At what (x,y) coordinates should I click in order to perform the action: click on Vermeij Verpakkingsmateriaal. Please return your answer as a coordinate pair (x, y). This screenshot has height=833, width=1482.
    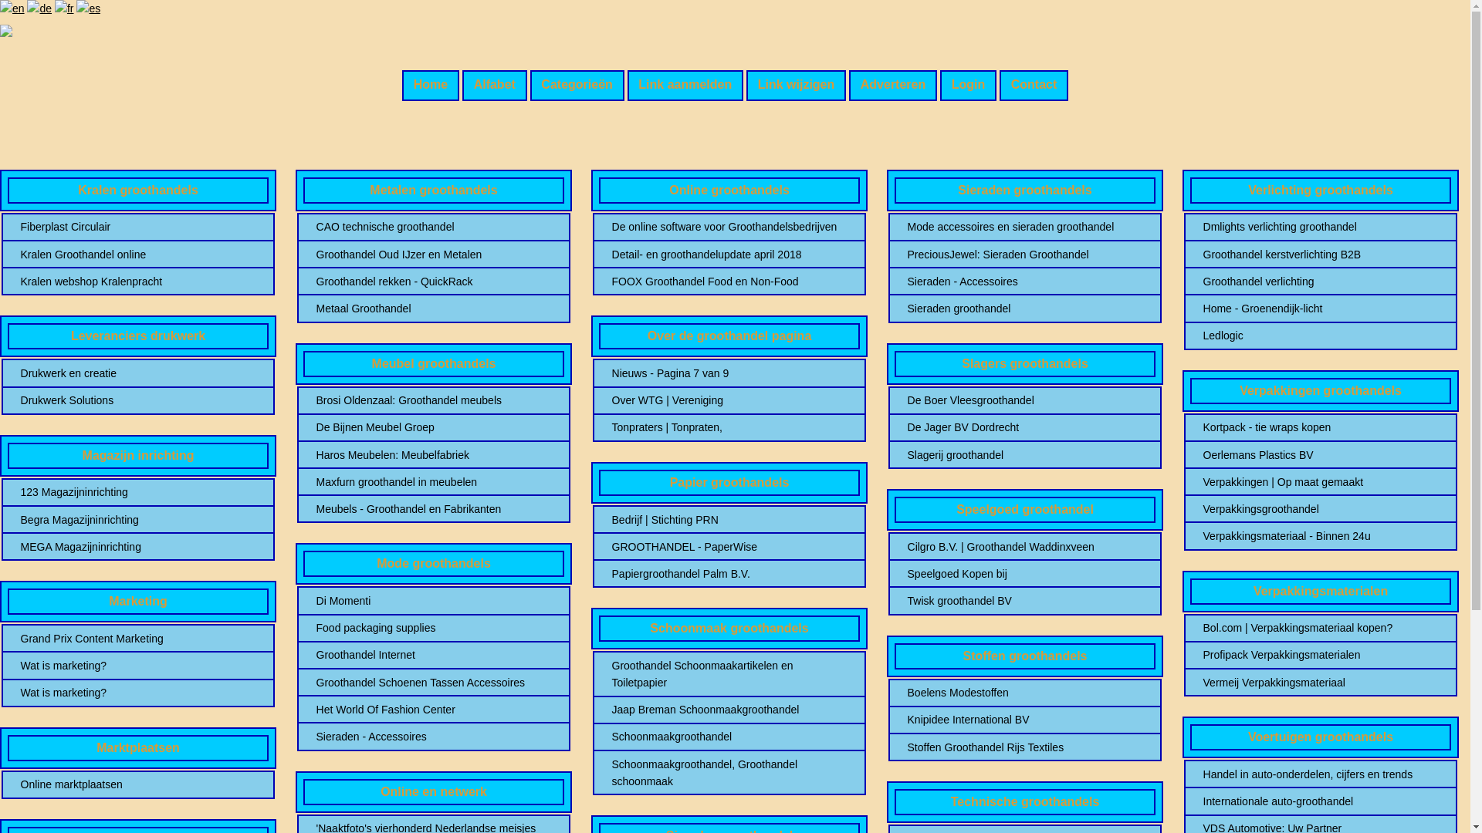
    Looking at the image, I should click on (1321, 683).